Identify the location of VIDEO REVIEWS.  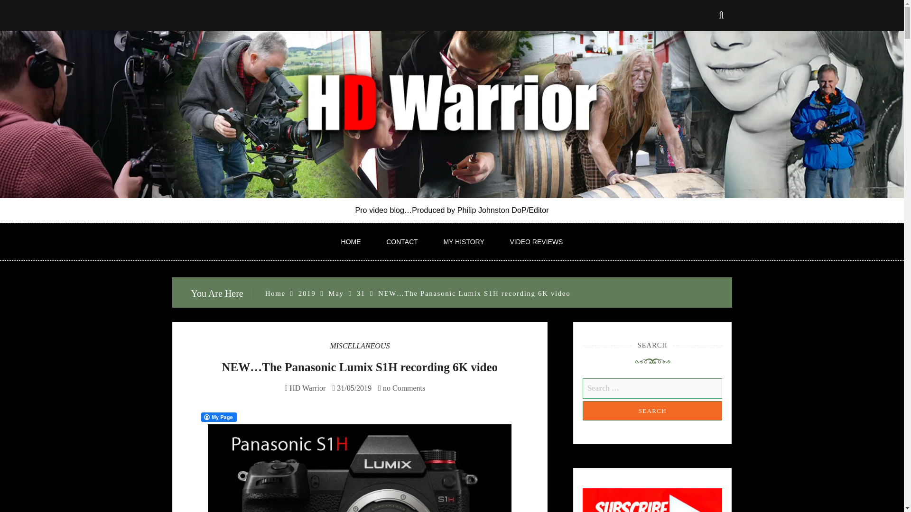
(536, 241).